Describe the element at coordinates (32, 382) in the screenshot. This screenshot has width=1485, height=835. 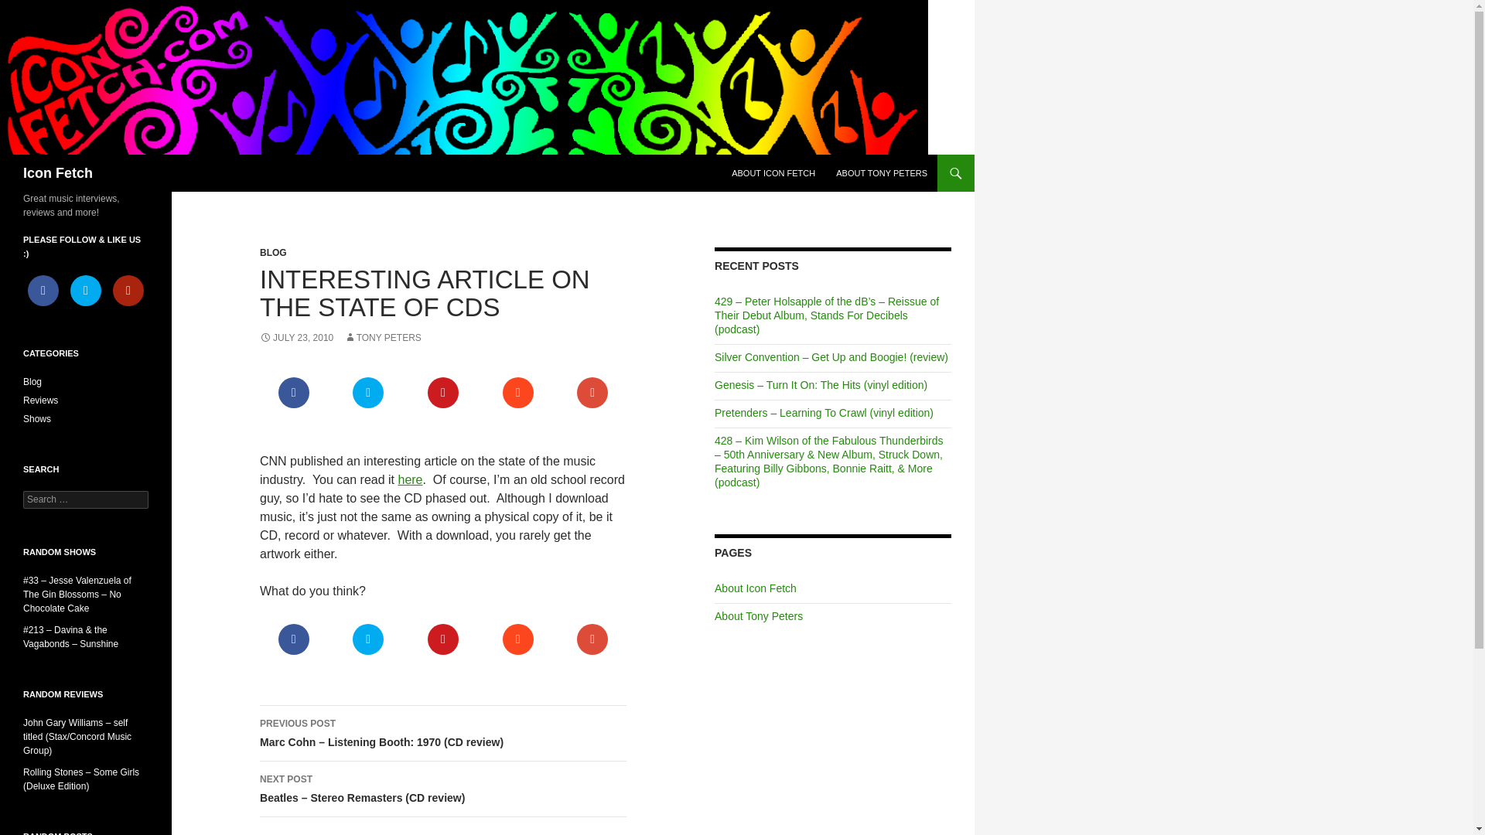
I see `Blog` at that location.